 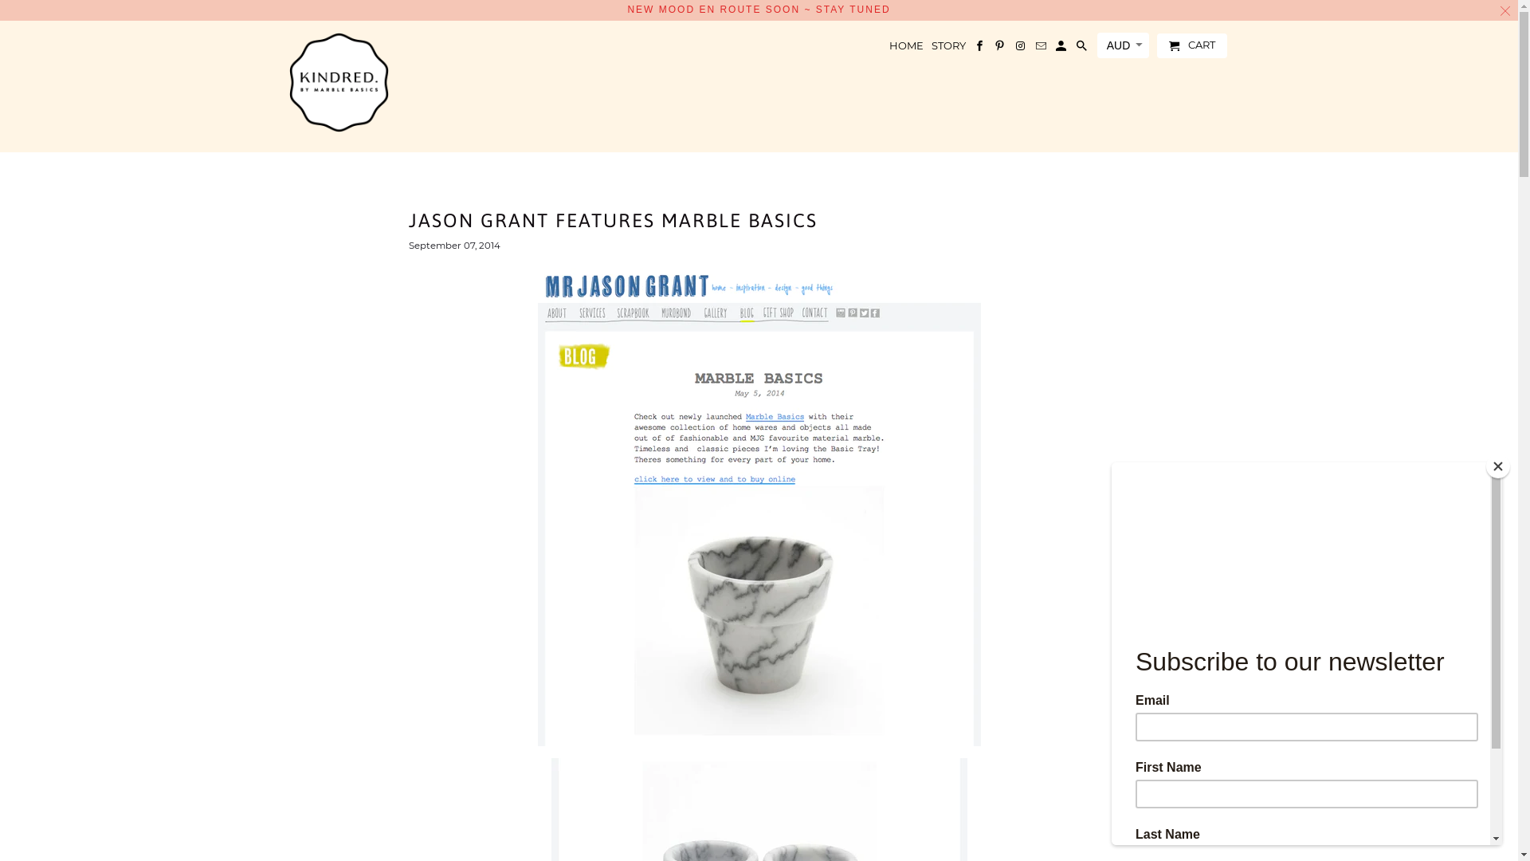 I want to click on STORY, so click(x=948, y=49).